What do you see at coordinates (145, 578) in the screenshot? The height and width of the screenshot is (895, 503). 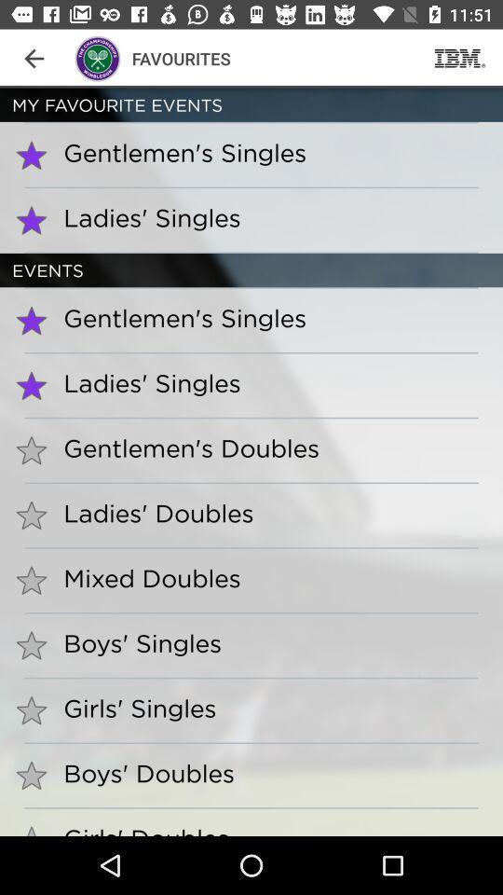 I see `swipe to the mixed doubles item` at bounding box center [145, 578].